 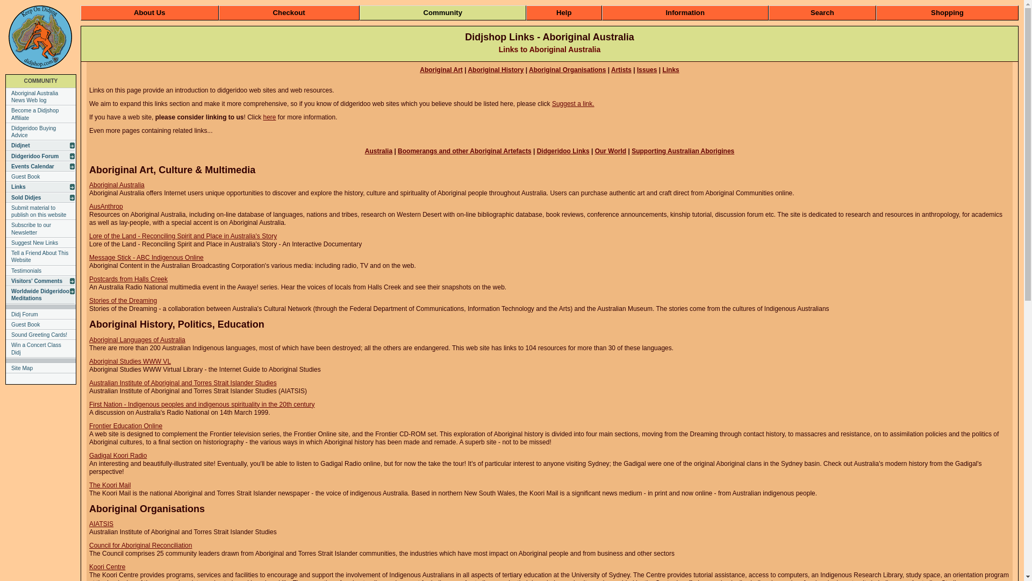 I want to click on Message Stick - ABC Indigenous Online, so click(x=146, y=258).